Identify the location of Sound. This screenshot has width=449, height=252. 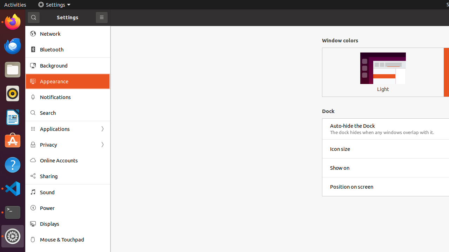
(73, 192).